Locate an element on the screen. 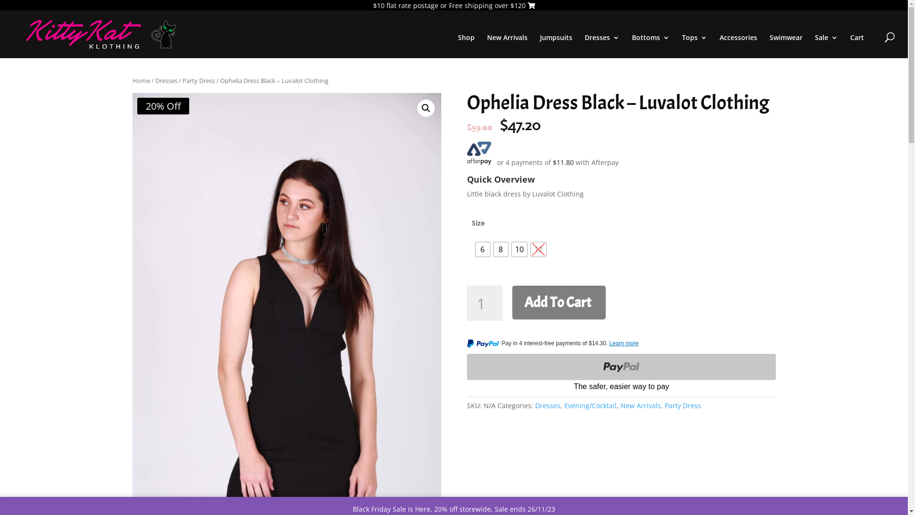 This screenshot has height=515, width=915. Swimwear is located at coordinates (786, 46).